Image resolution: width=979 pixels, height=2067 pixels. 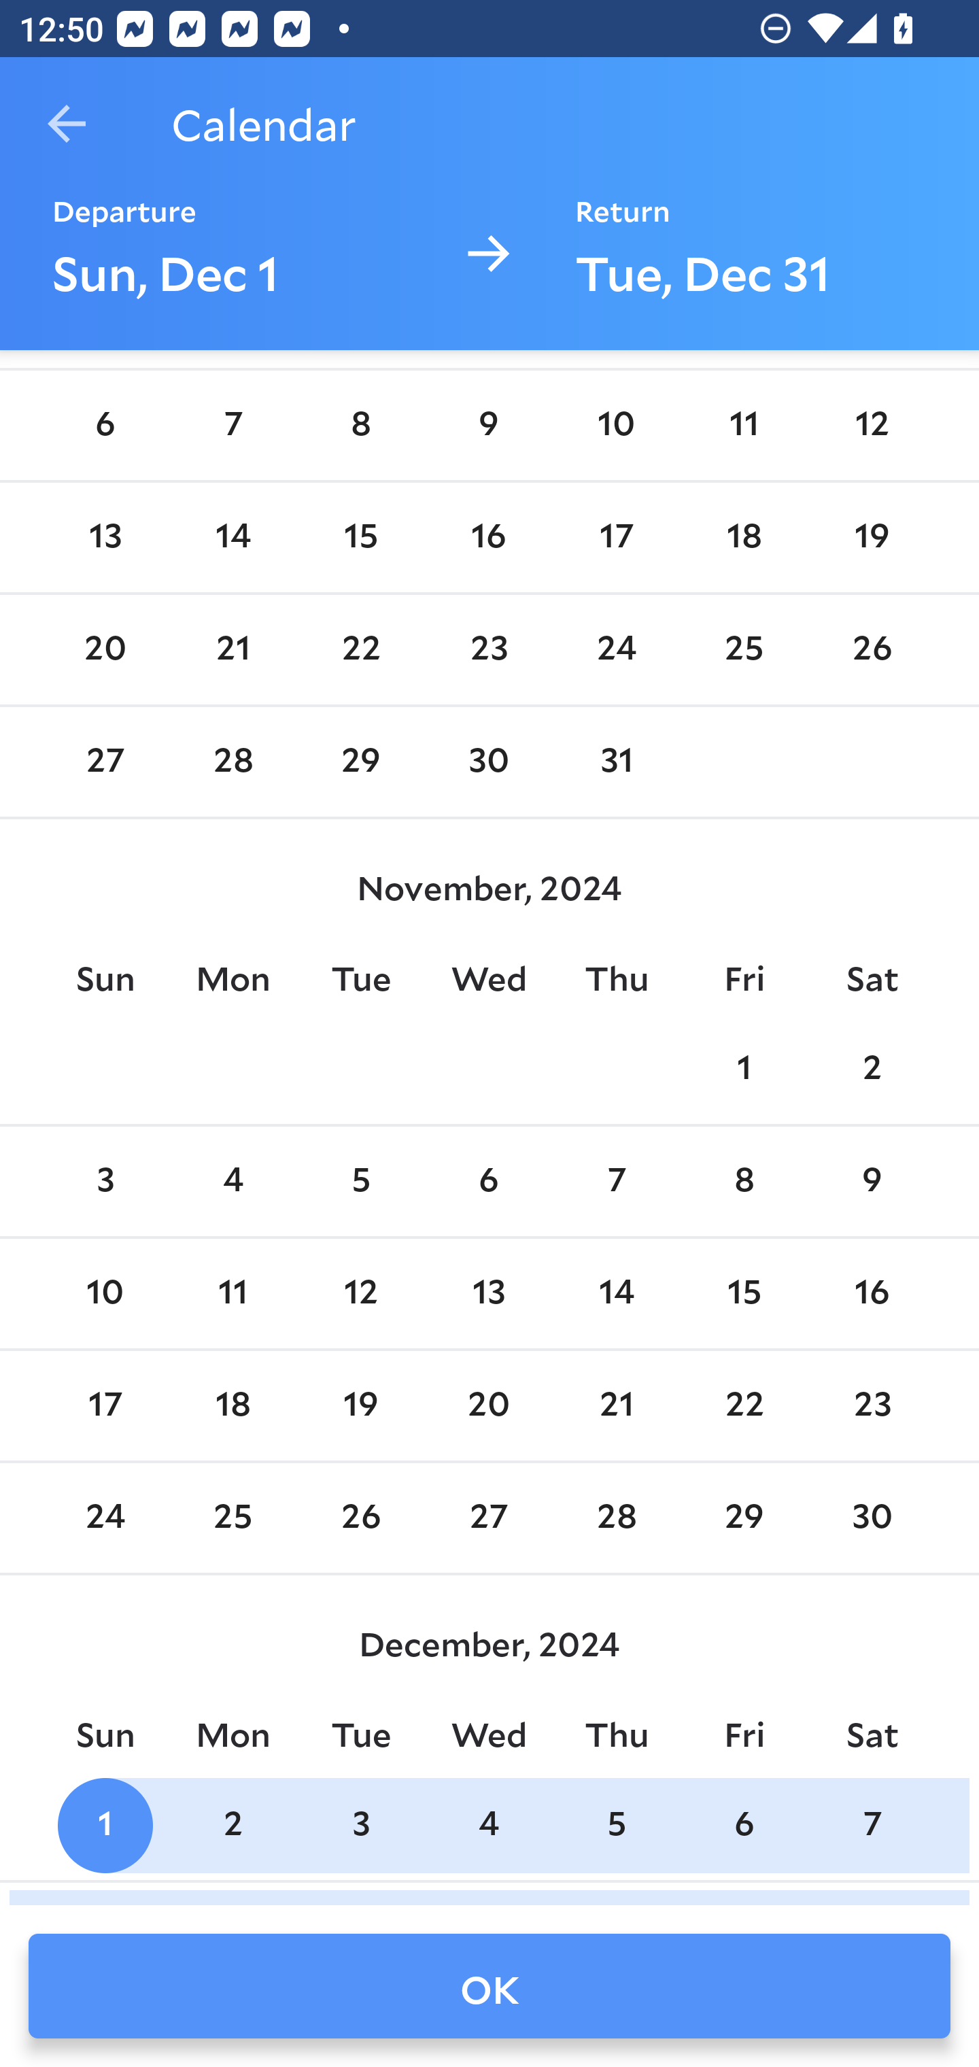 What do you see at coordinates (233, 650) in the screenshot?
I see `21` at bounding box center [233, 650].